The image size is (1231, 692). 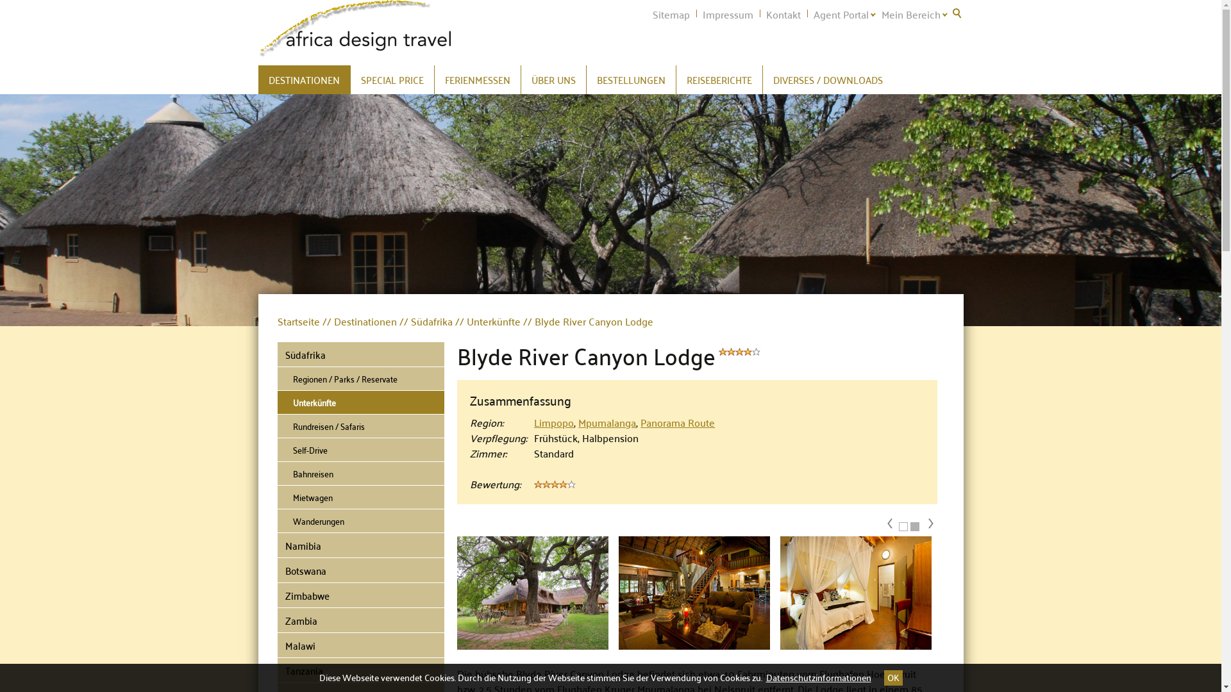 I want to click on Blyde River Canyon Lodge, so click(x=590, y=321).